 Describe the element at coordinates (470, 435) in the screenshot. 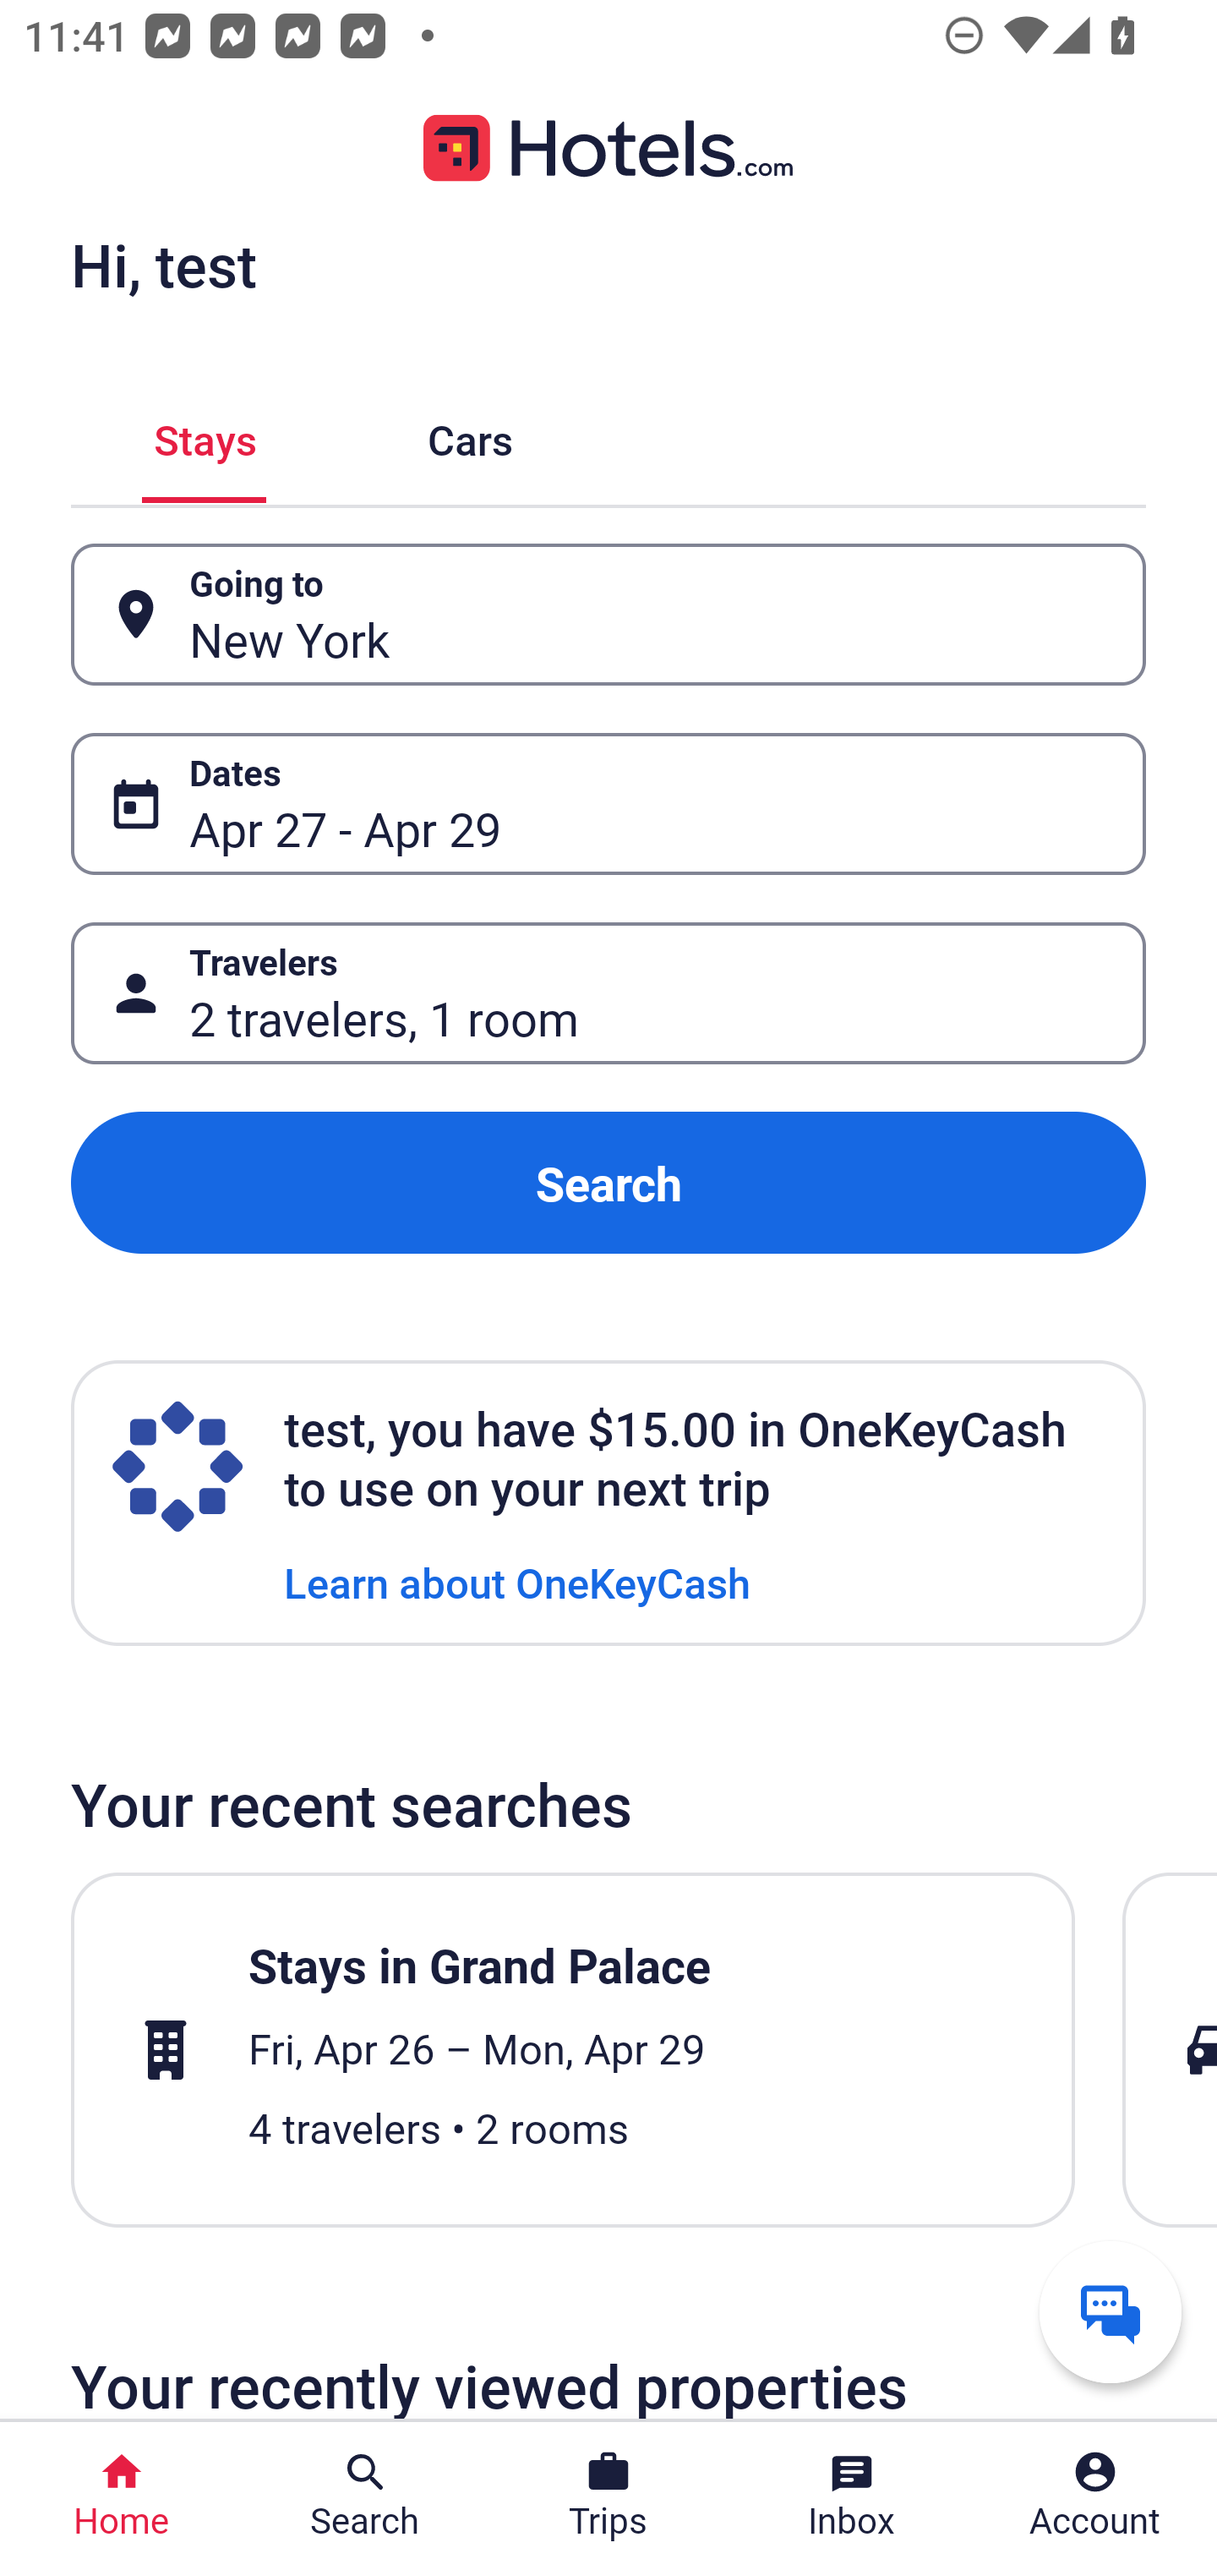

I see `Cars` at that location.